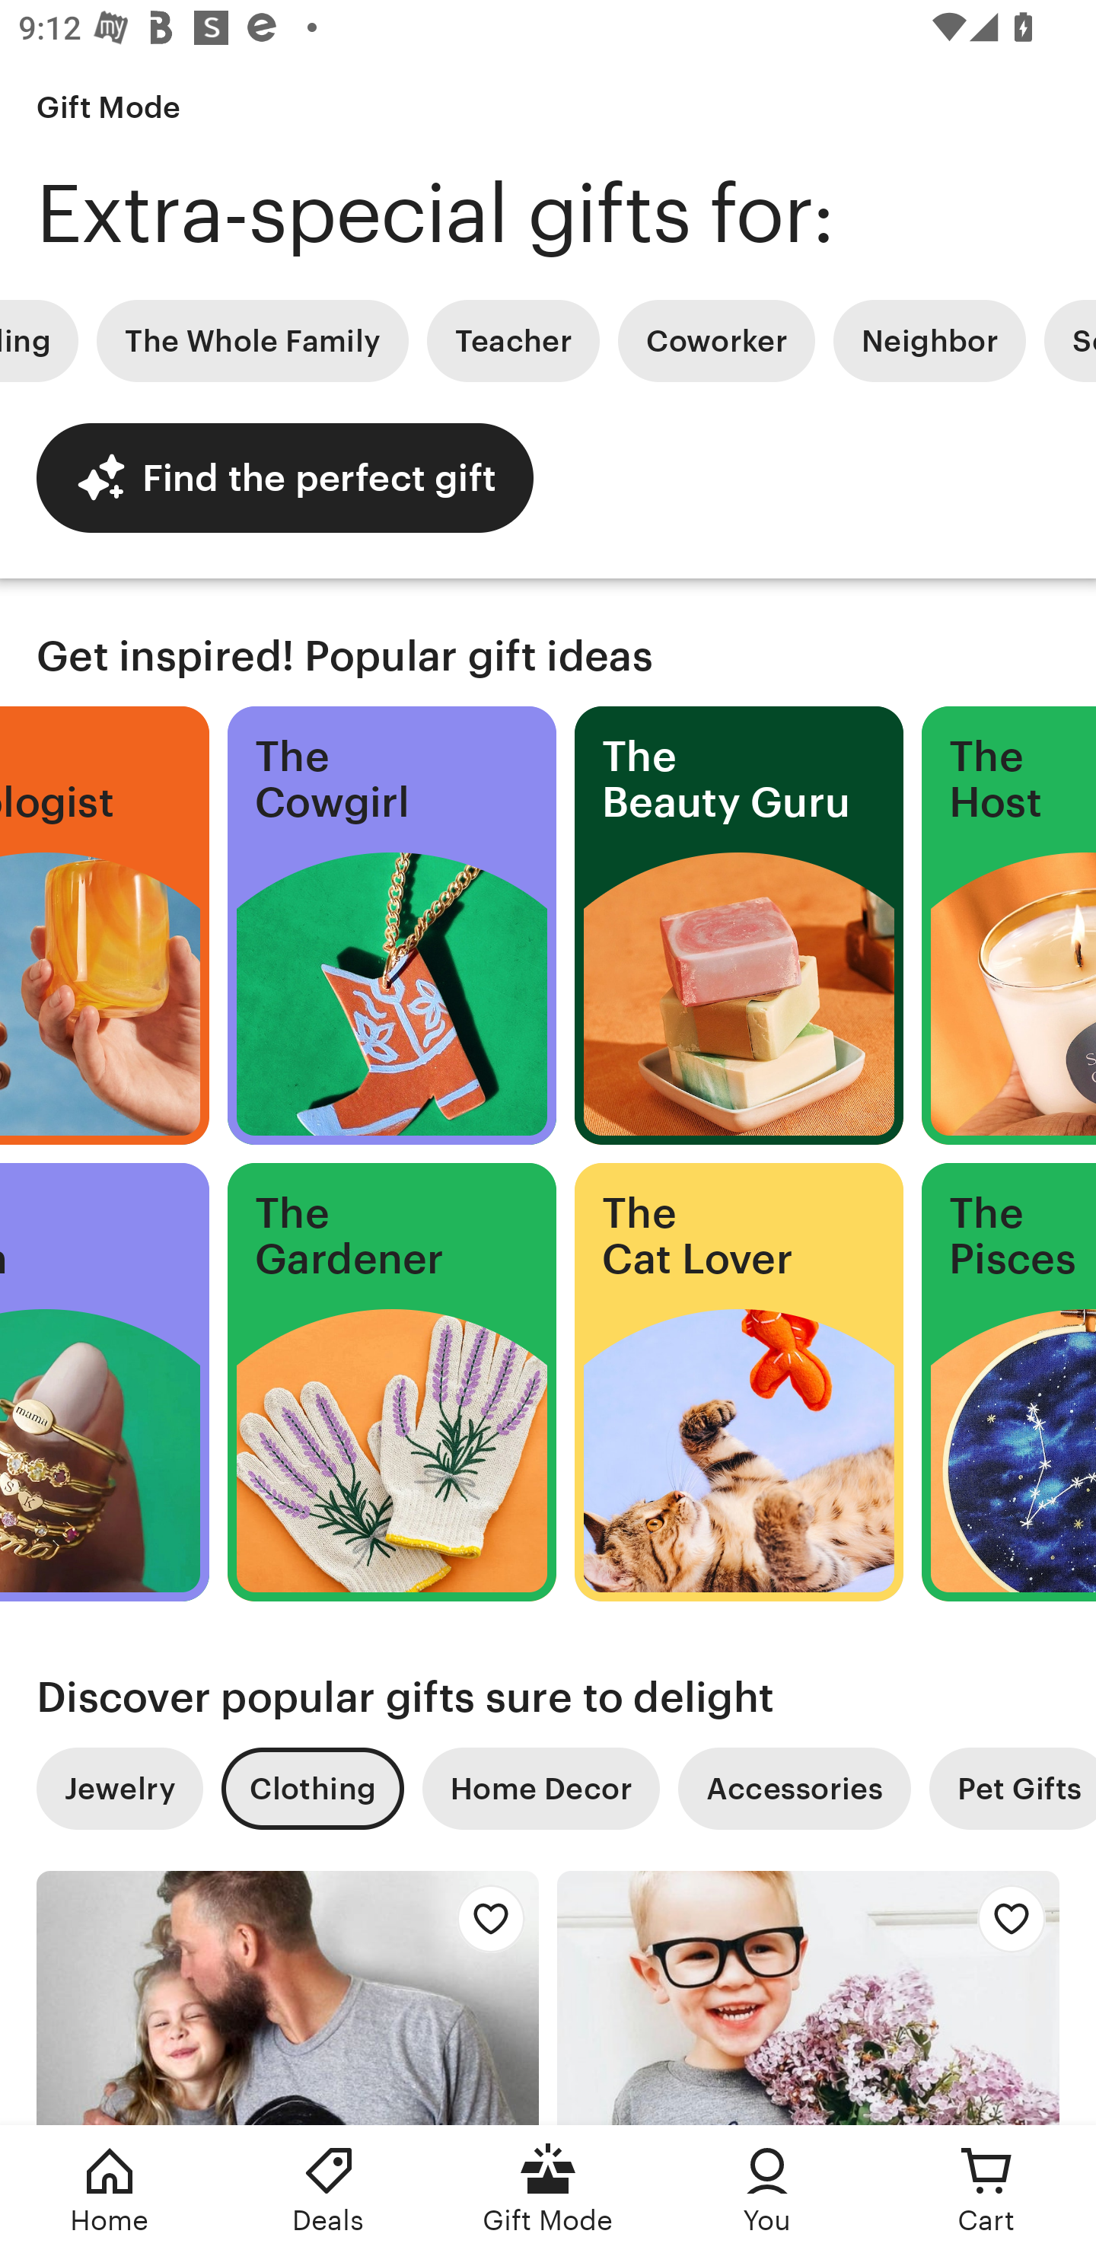 The width and height of the screenshot is (1096, 2253). What do you see at coordinates (119, 1789) in the screenshot?
I see `Jewelry` at bounding box center [119, 1789].